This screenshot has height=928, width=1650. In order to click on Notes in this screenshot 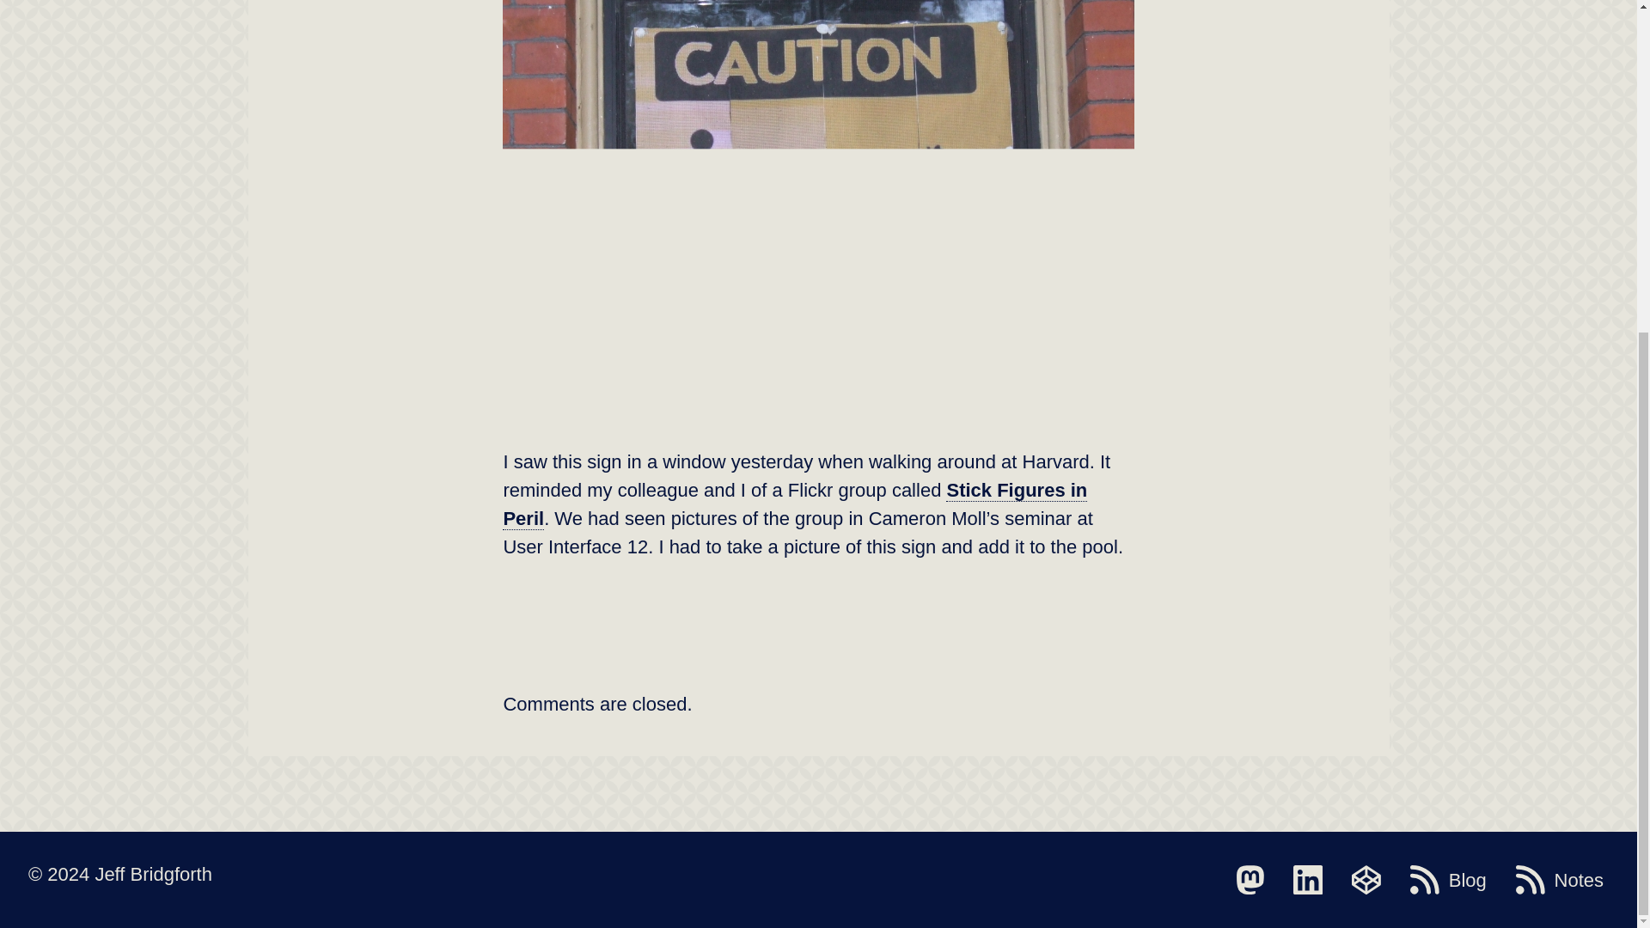, I will do `click(1560, 880)`.